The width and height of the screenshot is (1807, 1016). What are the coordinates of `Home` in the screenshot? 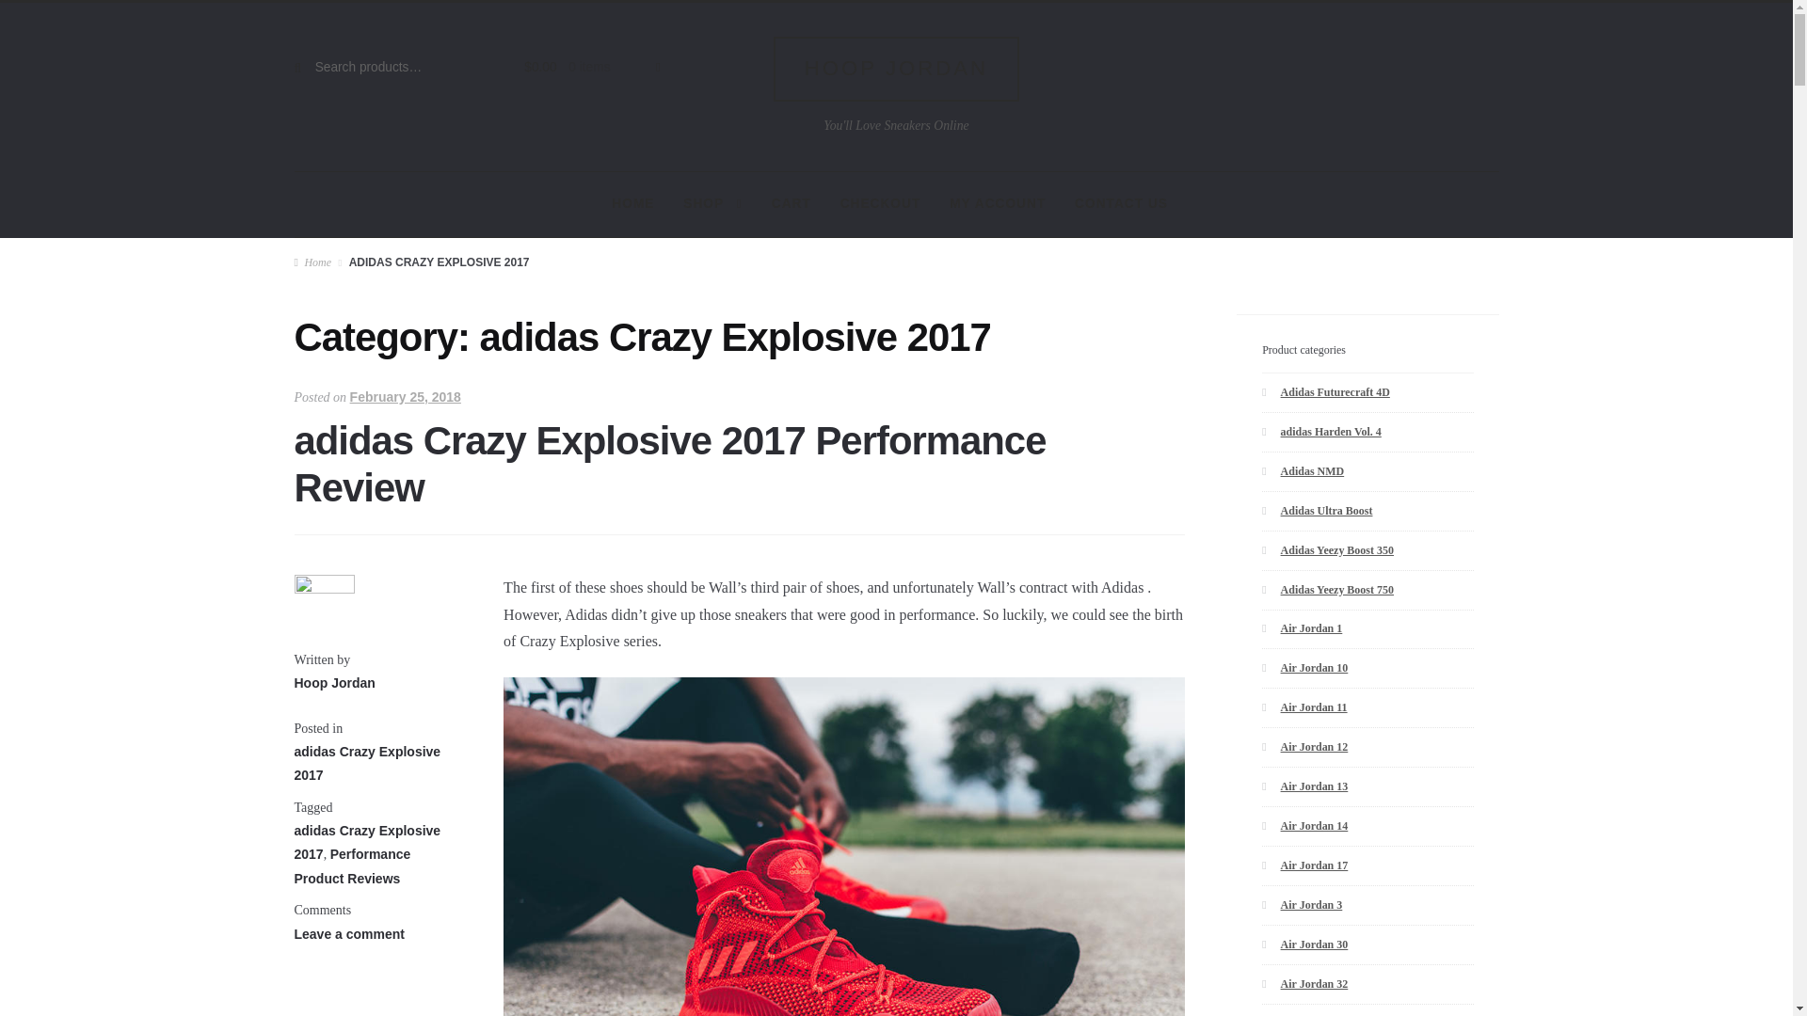 It's located at (312, 262).